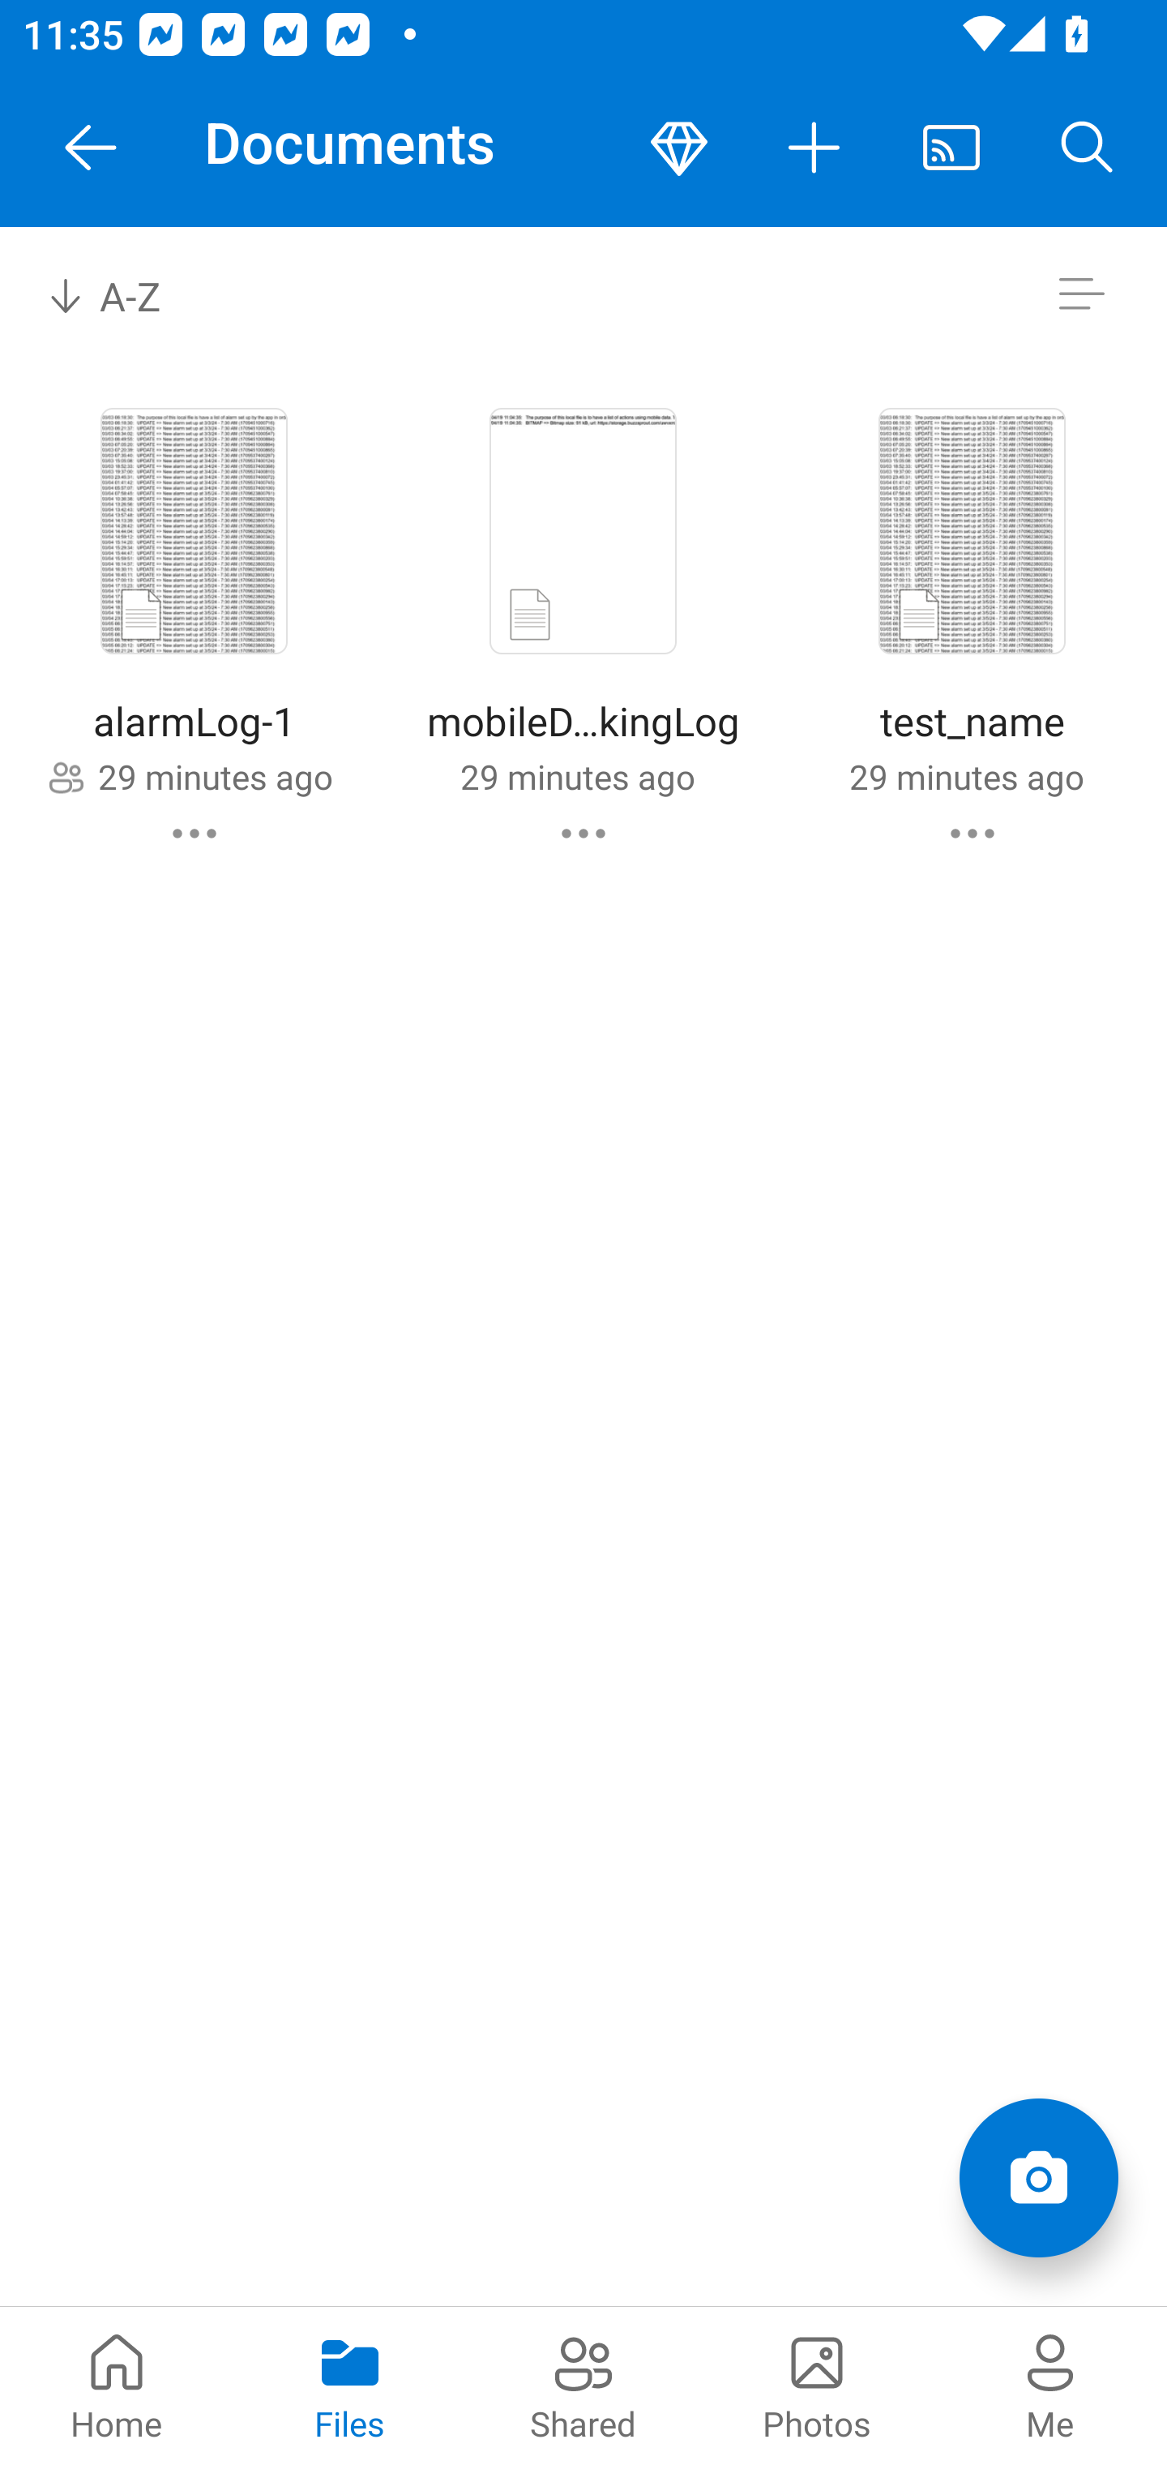  What do you see at coordinates (1050, 2386) in the screenshot?
I see `Me pivot Me` at bounding box center [1050, 2386].